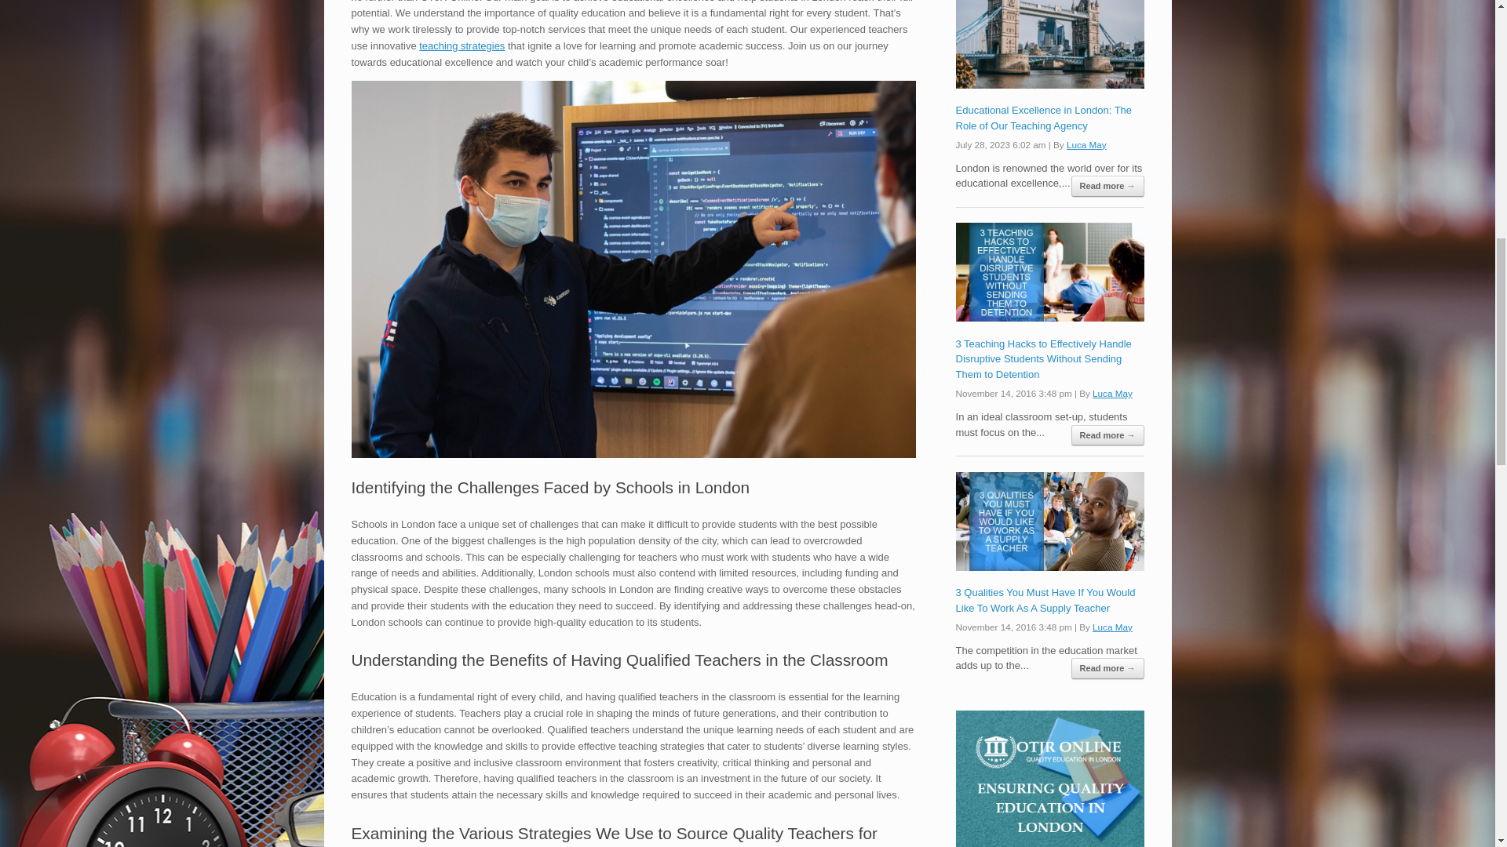  What do you see at coordinates (1086, 144) in the screenshot?
I see `Luca May` at bounding box center [1086, 144].